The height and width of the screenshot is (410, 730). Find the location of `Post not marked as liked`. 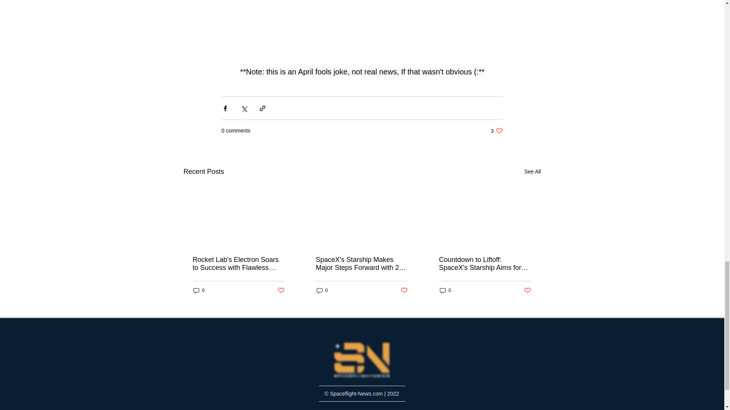

Post not marked as liked is located at coordinates (322, 291).